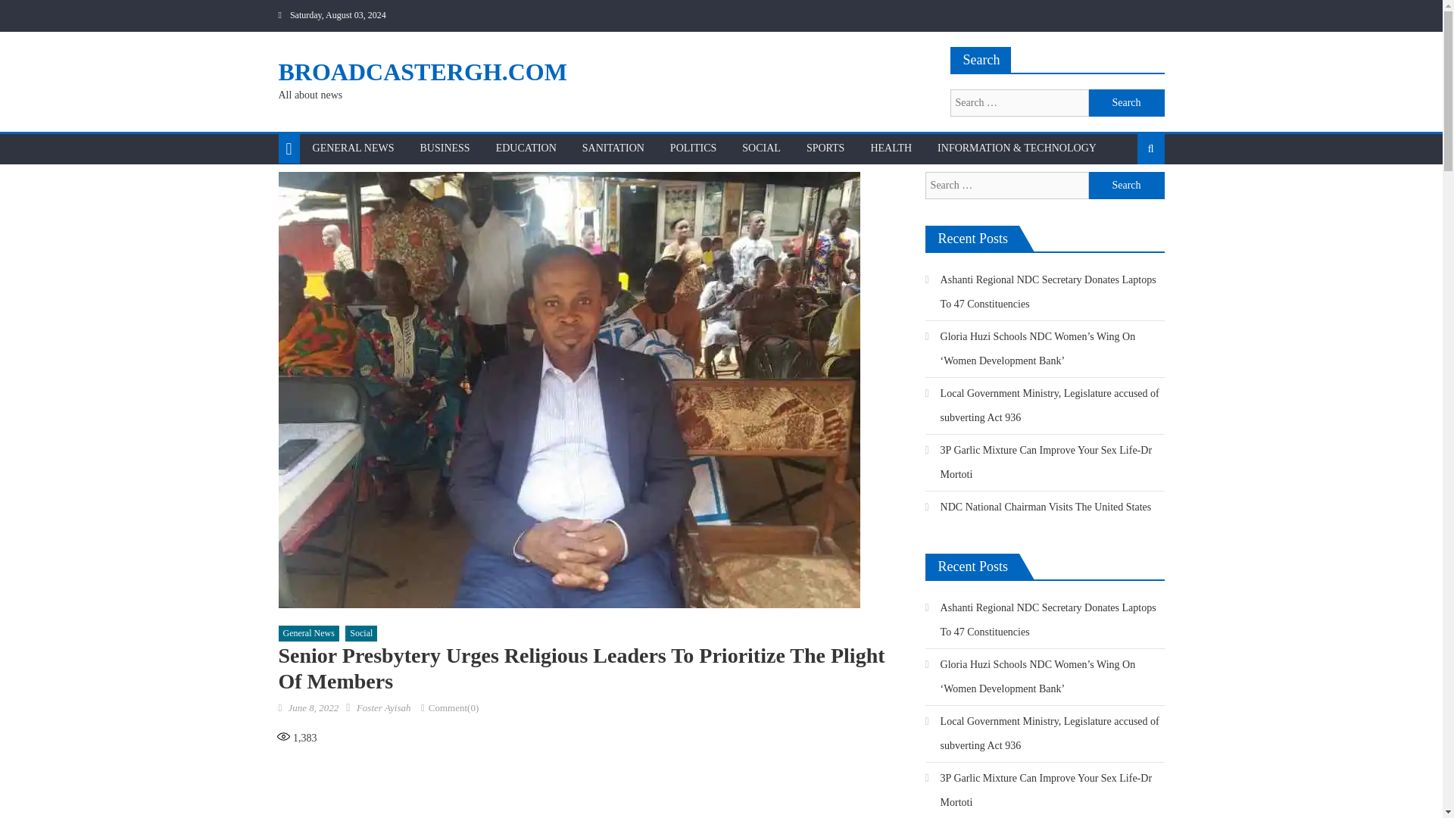  What do you see at coordinates (825, 148) in the screenshot?
I see `SPORTS` at bounding box center [825, 148].